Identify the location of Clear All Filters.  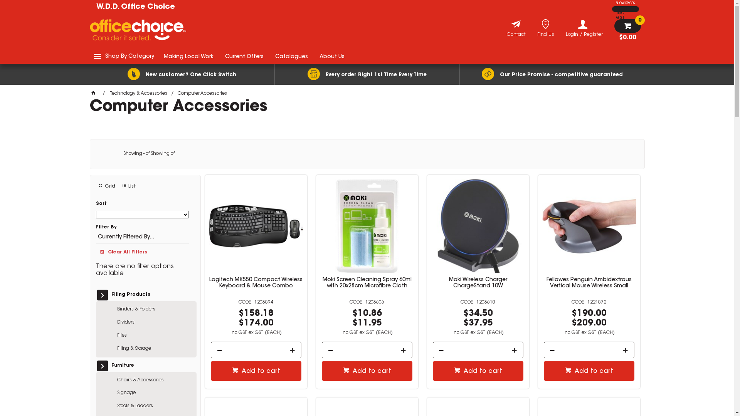
(143, 251).